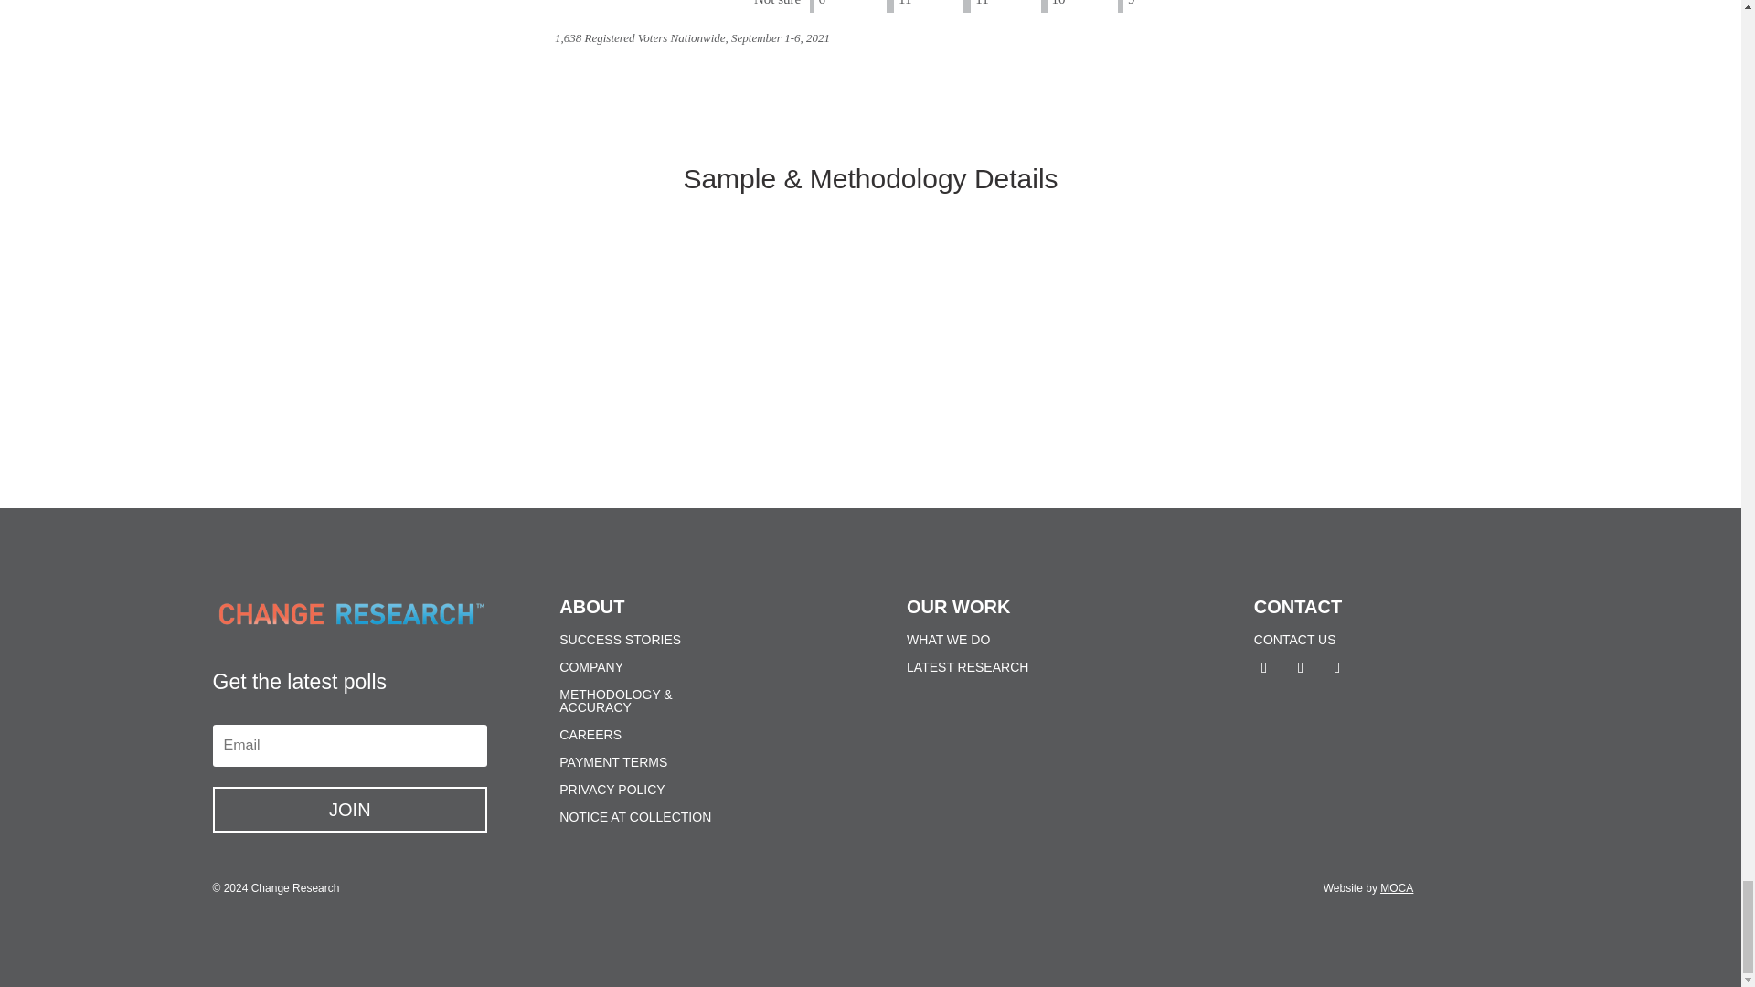 The height and width of the screenshot is (987, 1755). Describe the element at coordinates (1264, 667) in the screenshot. I see `Follow on X` at that location.